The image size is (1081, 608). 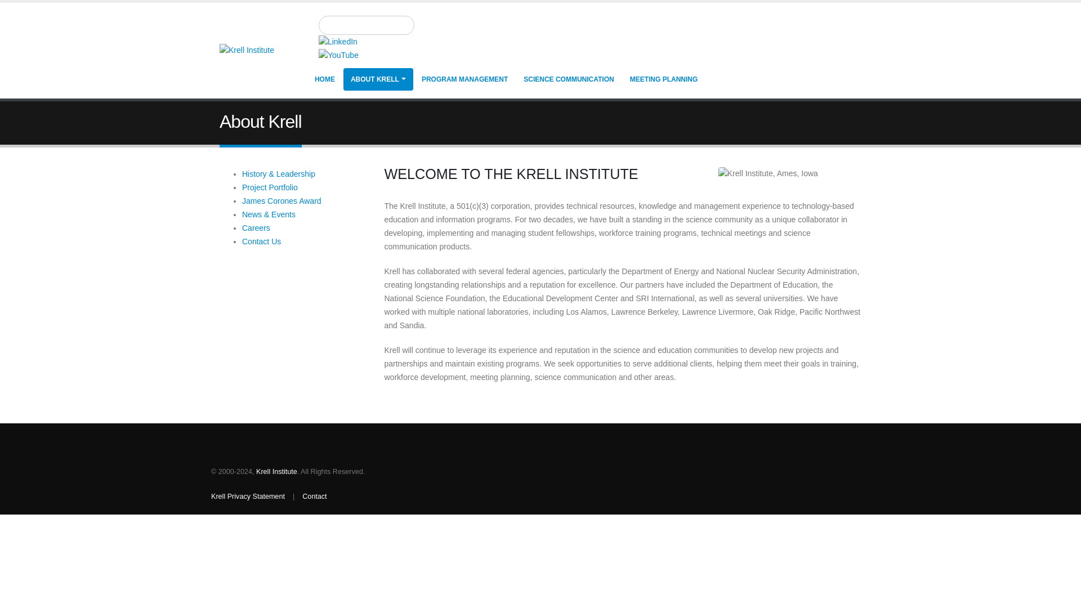 I want to click on PROGRAM MANAGEMENT, so click(x=464, y=79).